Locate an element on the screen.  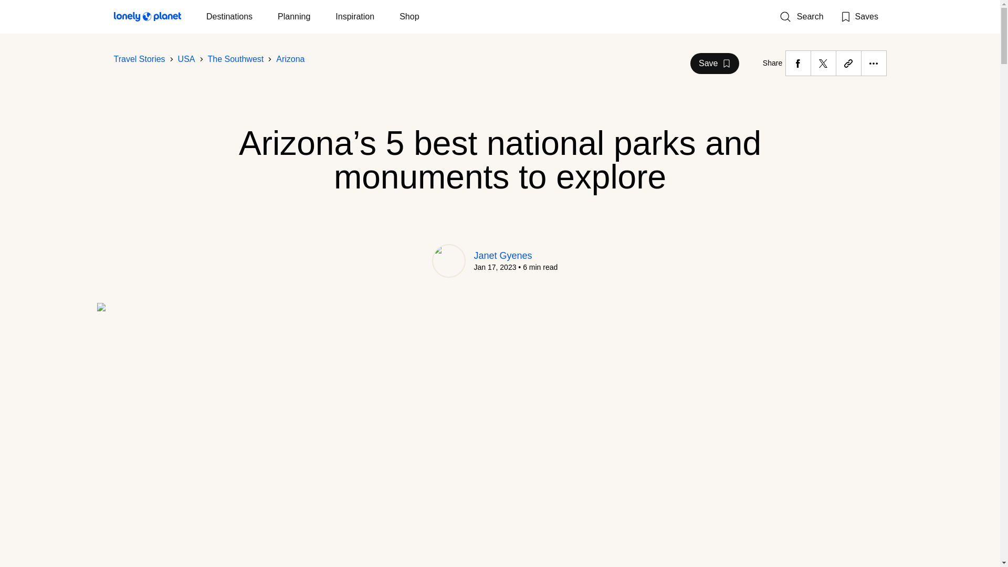
USA is located at coordinates (187, 59).